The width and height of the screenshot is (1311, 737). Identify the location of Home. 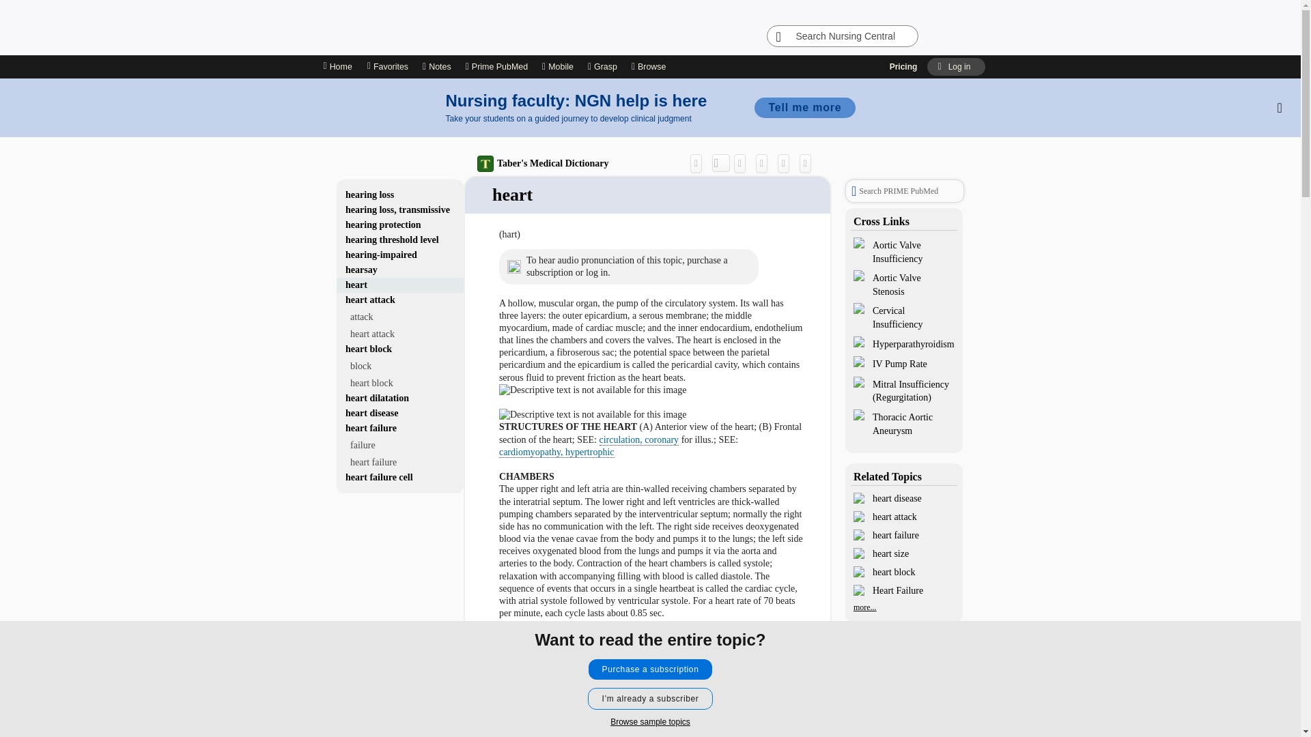
(337, 67).